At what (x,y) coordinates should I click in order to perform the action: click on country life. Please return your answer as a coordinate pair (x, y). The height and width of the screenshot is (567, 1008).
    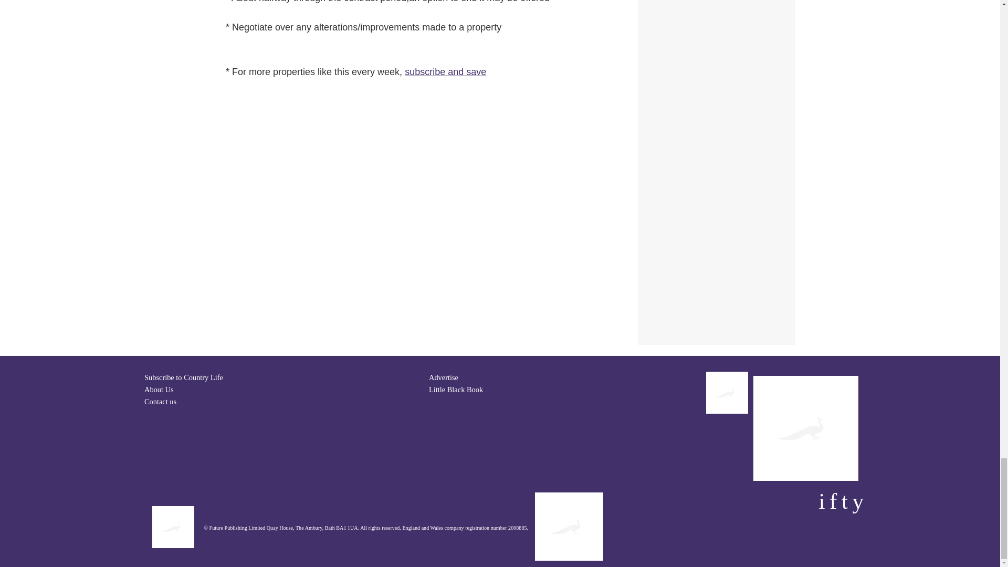
    Looking at the image, I should click on (445, 71).